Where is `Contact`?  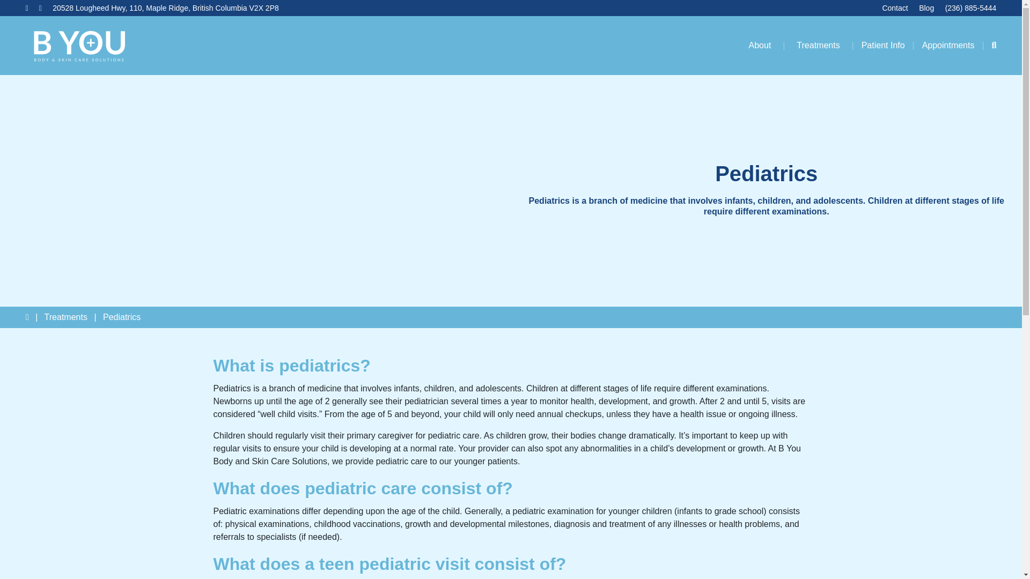
Contact is located at coordinates (894, 8).